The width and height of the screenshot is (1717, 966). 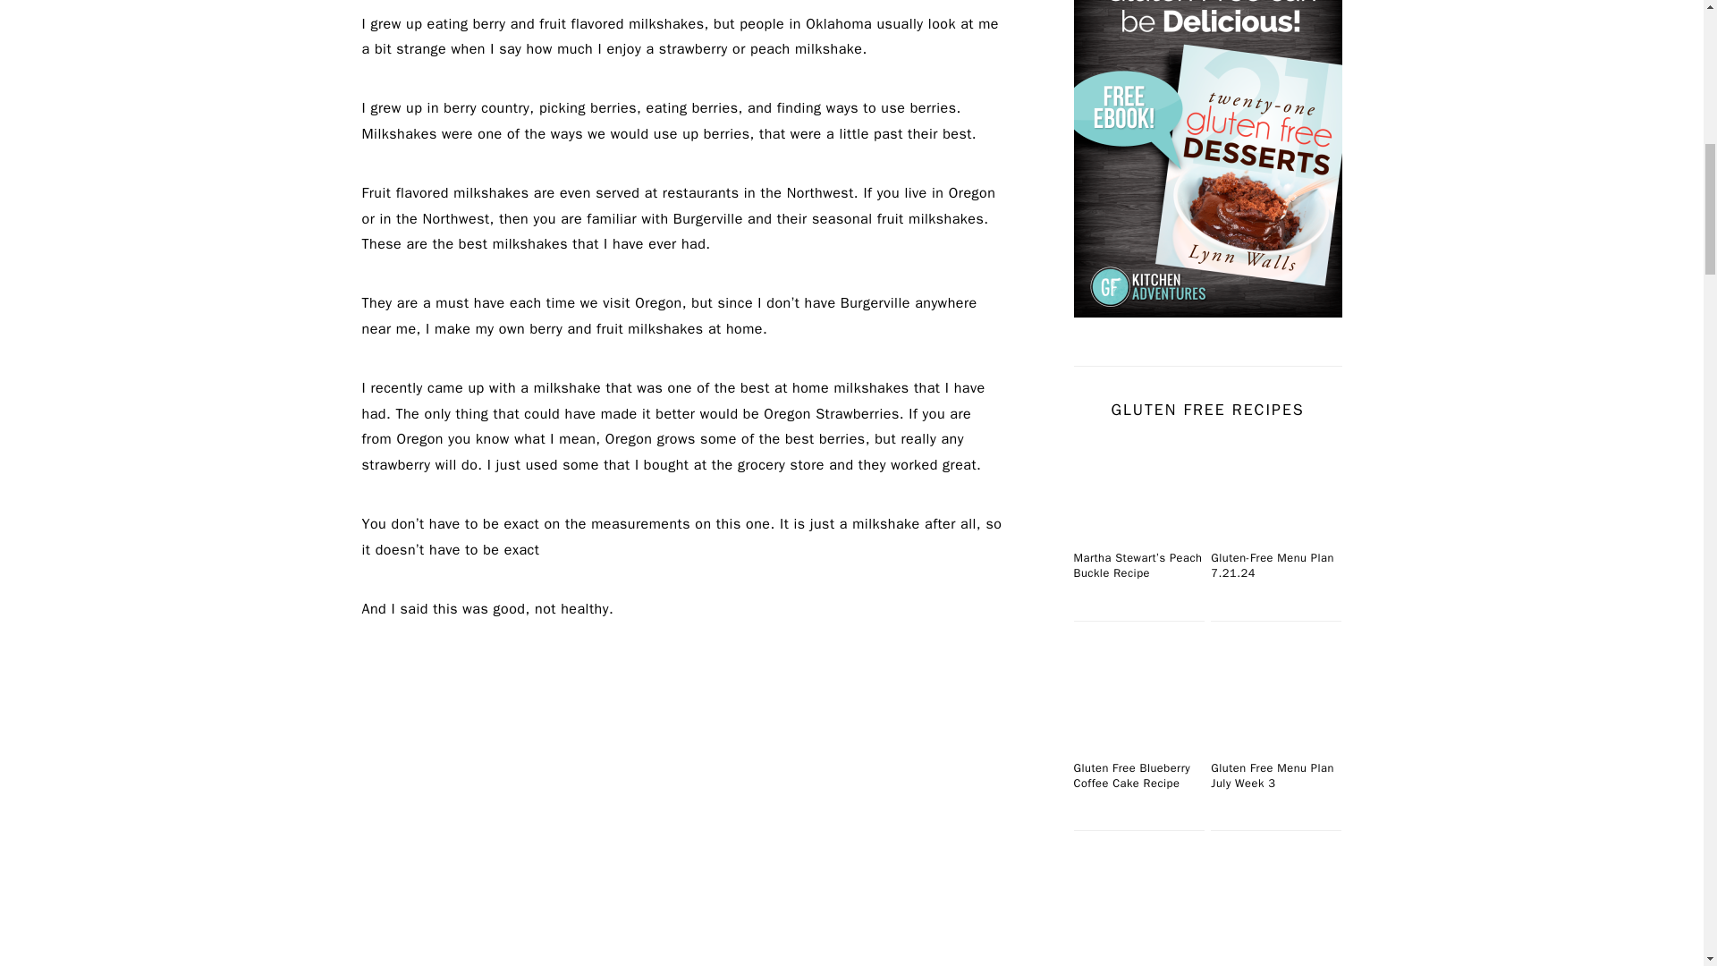 I want to click on Gluten-Free Menu Plan 7.21.24, so click(x=1275, y=487).